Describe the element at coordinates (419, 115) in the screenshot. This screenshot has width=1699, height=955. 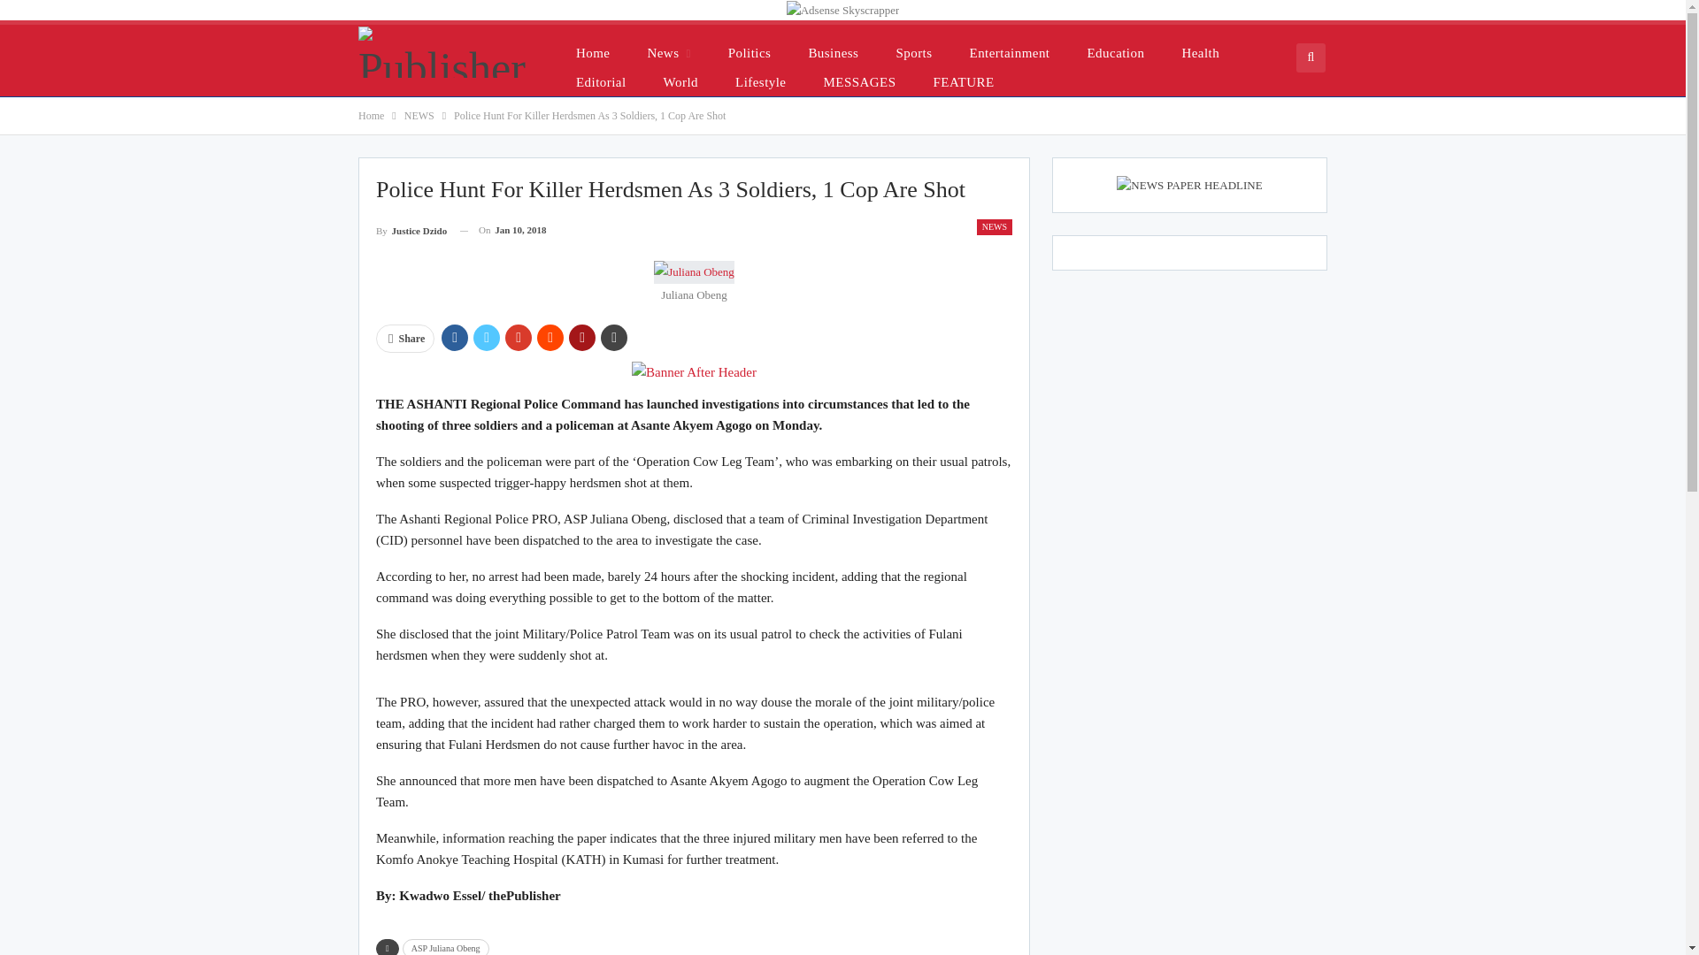
I see `NEWS` at that location.